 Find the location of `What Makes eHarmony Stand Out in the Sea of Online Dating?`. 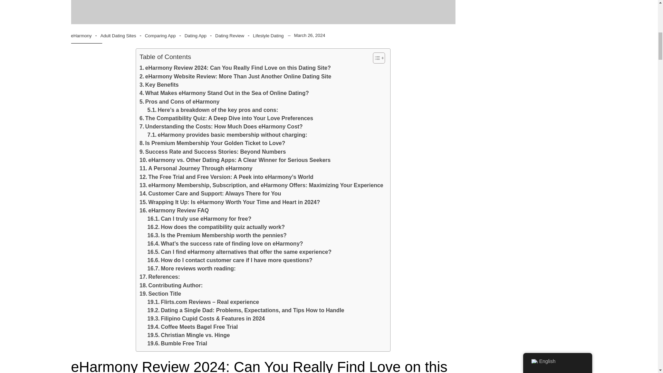

What Makes eHarmony Stand Out in the Sea of Online Dating? is located at coordinates (224, 93).